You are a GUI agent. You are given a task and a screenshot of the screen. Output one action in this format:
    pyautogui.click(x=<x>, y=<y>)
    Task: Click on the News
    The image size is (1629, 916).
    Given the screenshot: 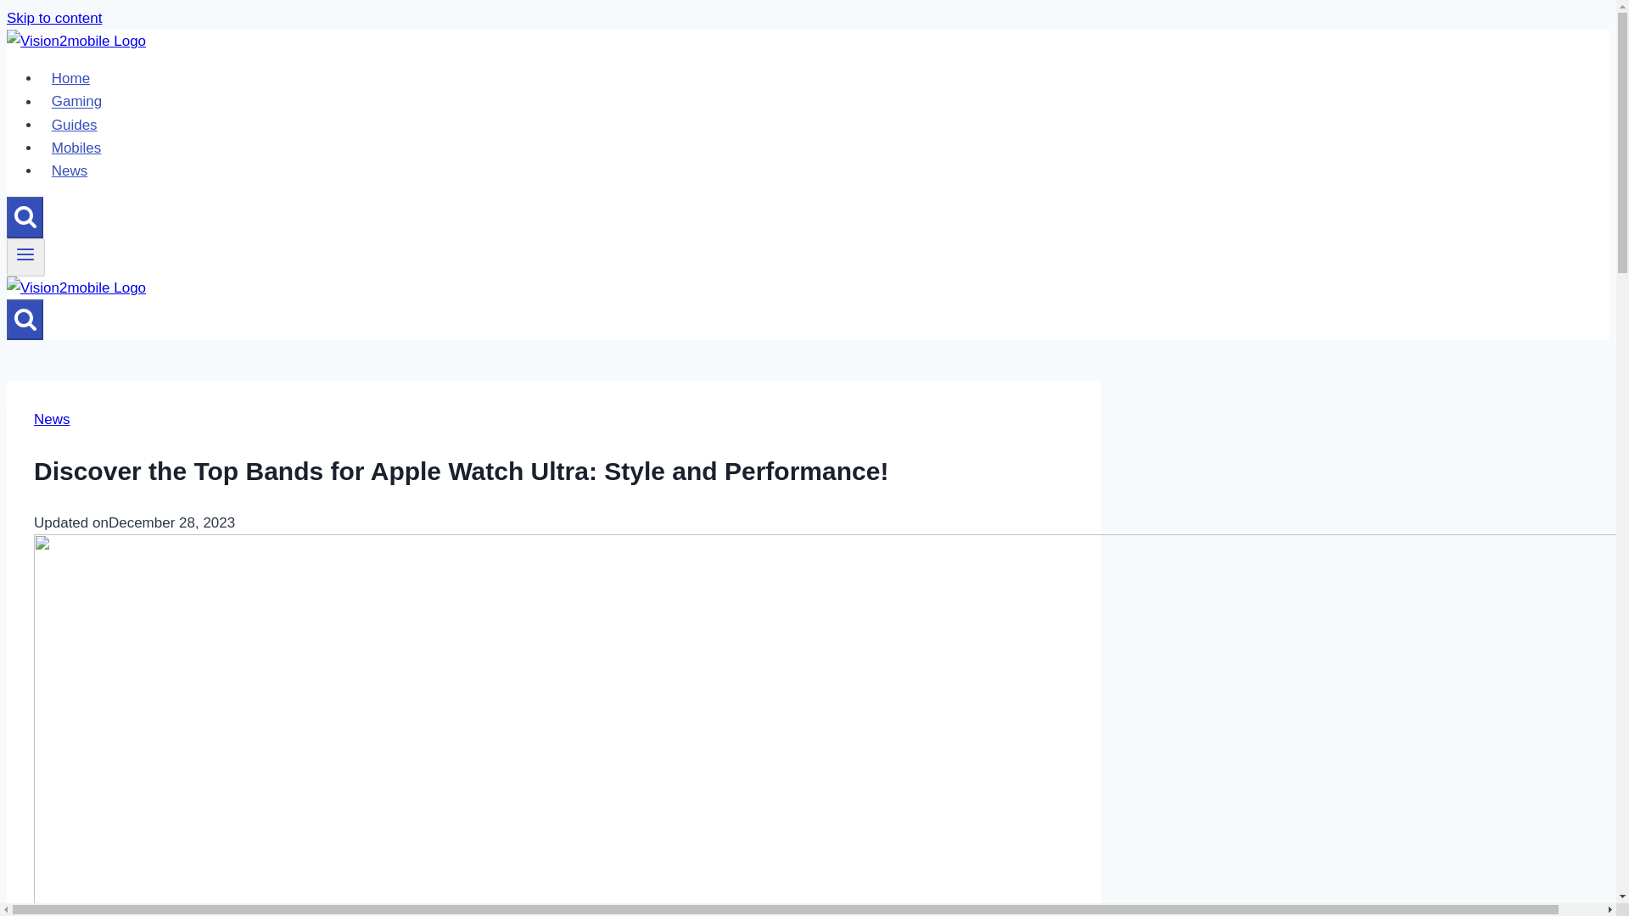 What is the action you would take?
    pyautogui.click(x=52, y=419)
    